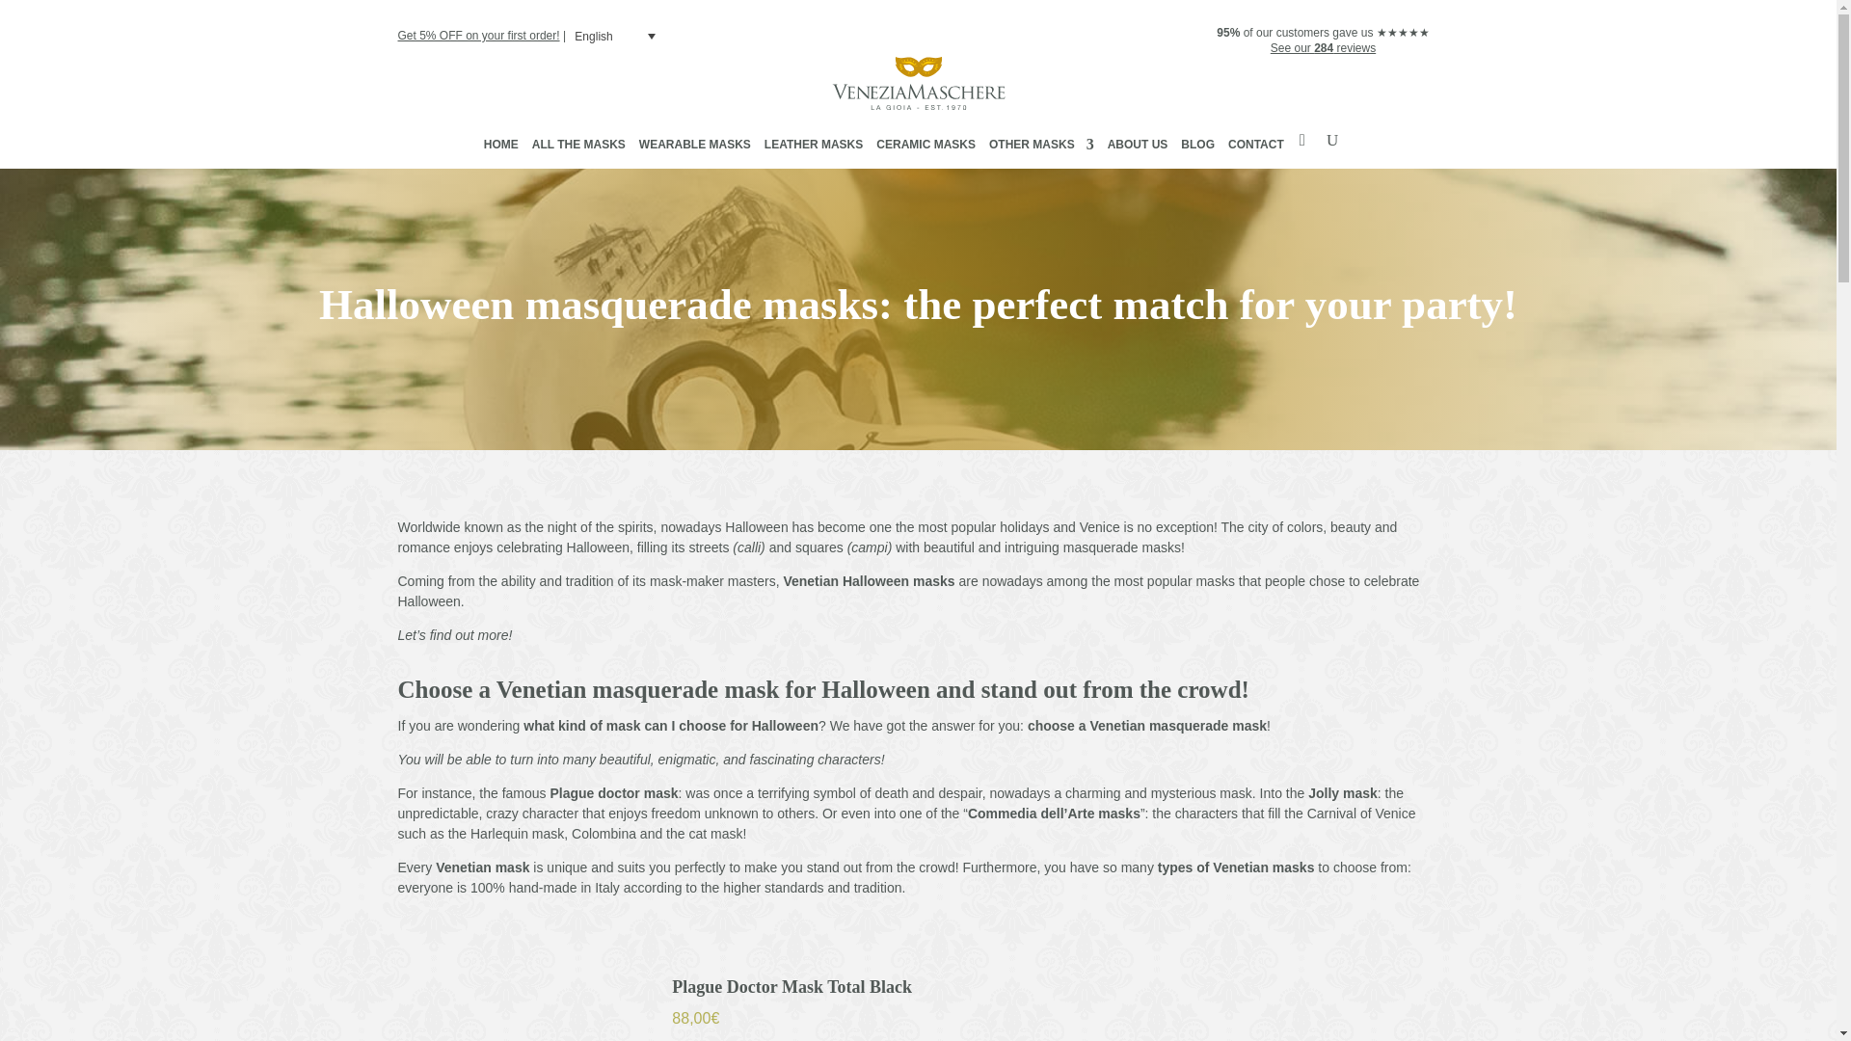  Describe the element at coordinates (1323, 48) in the screenshot. I see `See our 284 reviews` at that location.